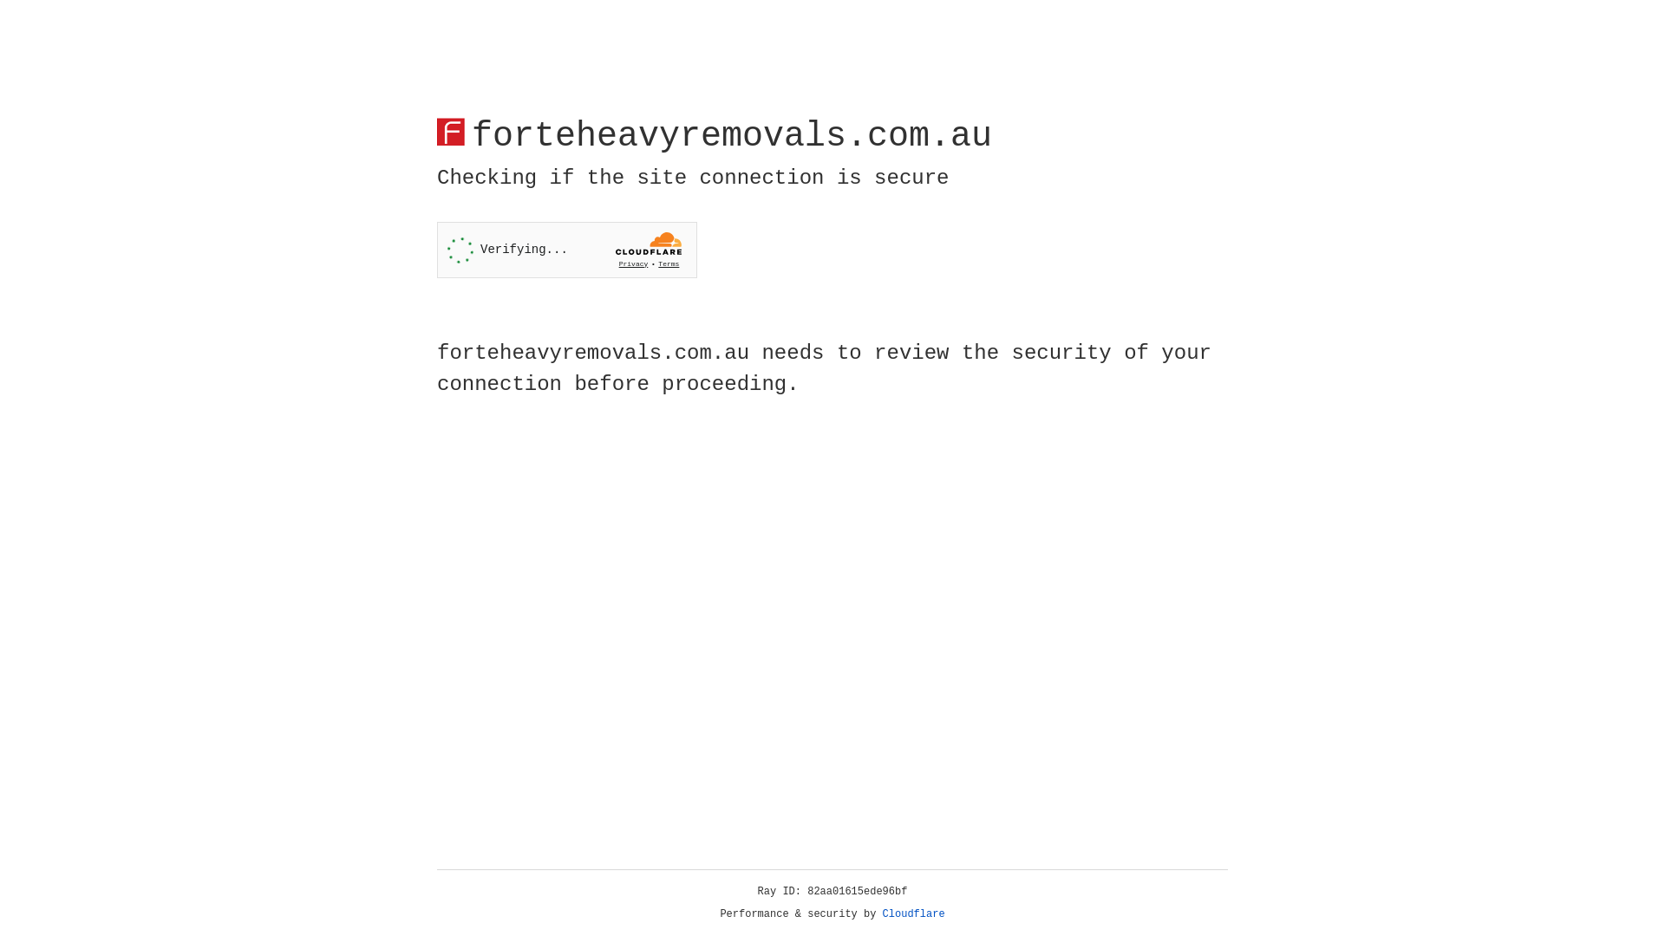  Describe the element at coordinates (567, 250) in the screenshot. I see `Widget containing a Cloudflare security challenge` at that location.